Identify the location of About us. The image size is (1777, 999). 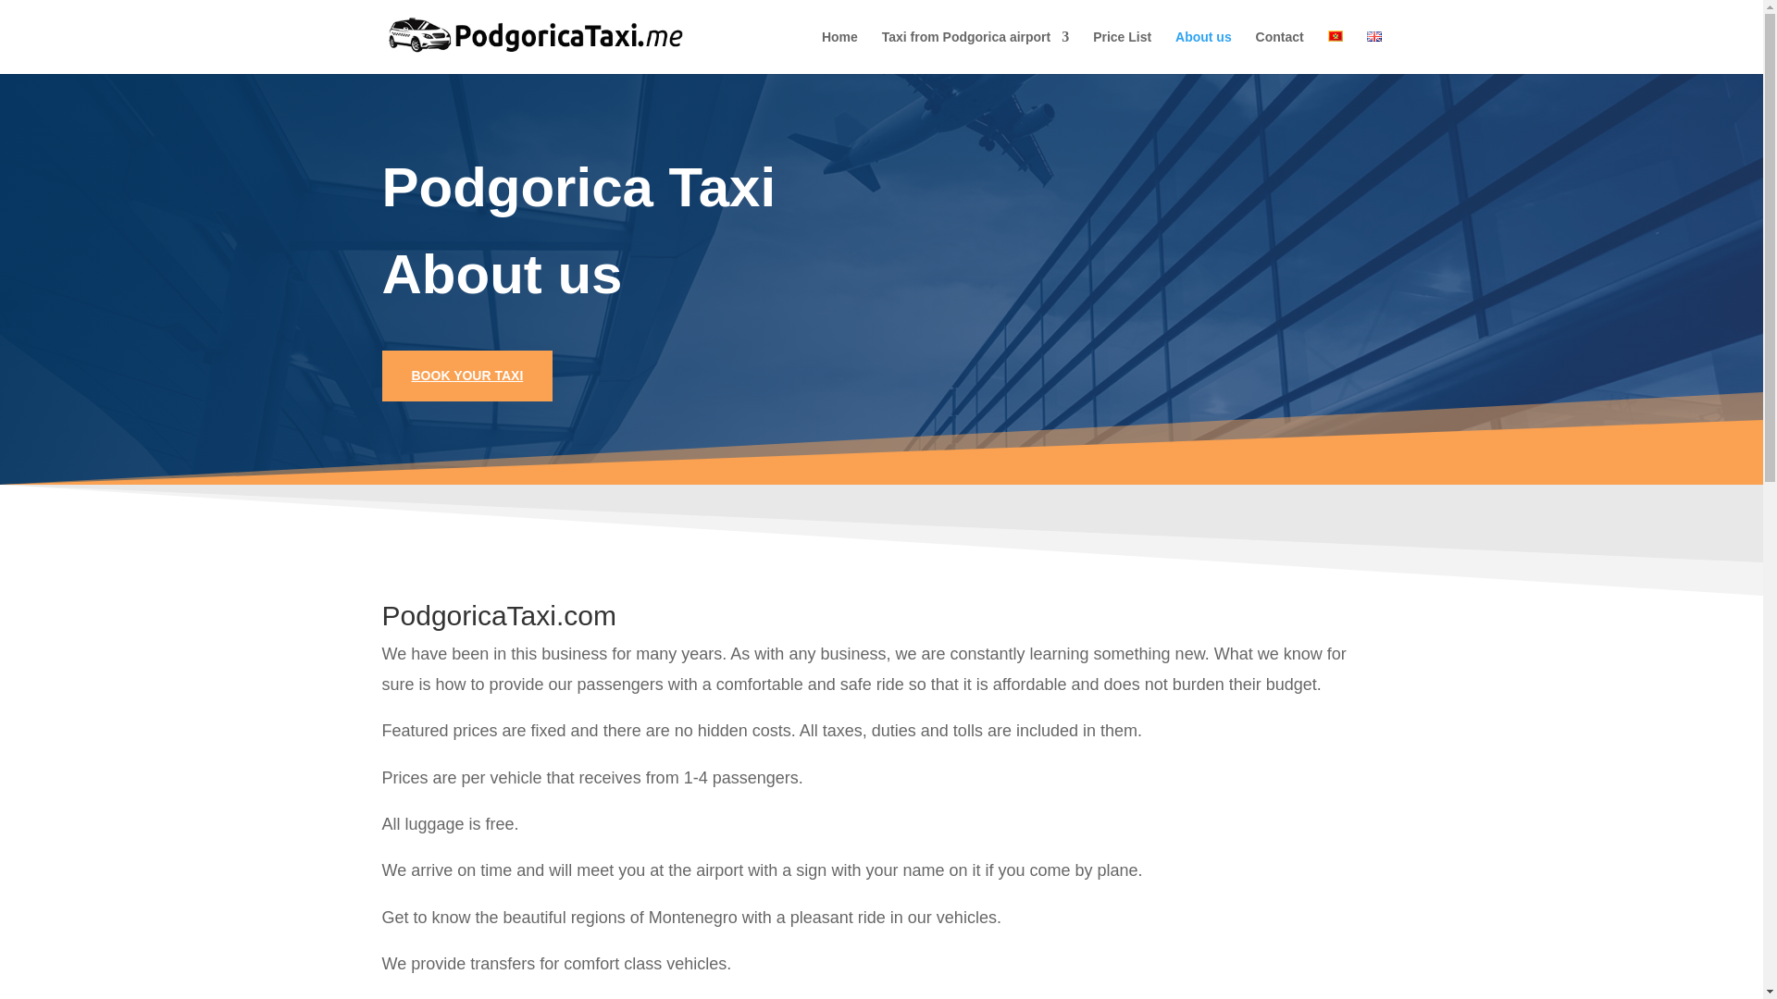
(1203, 52).